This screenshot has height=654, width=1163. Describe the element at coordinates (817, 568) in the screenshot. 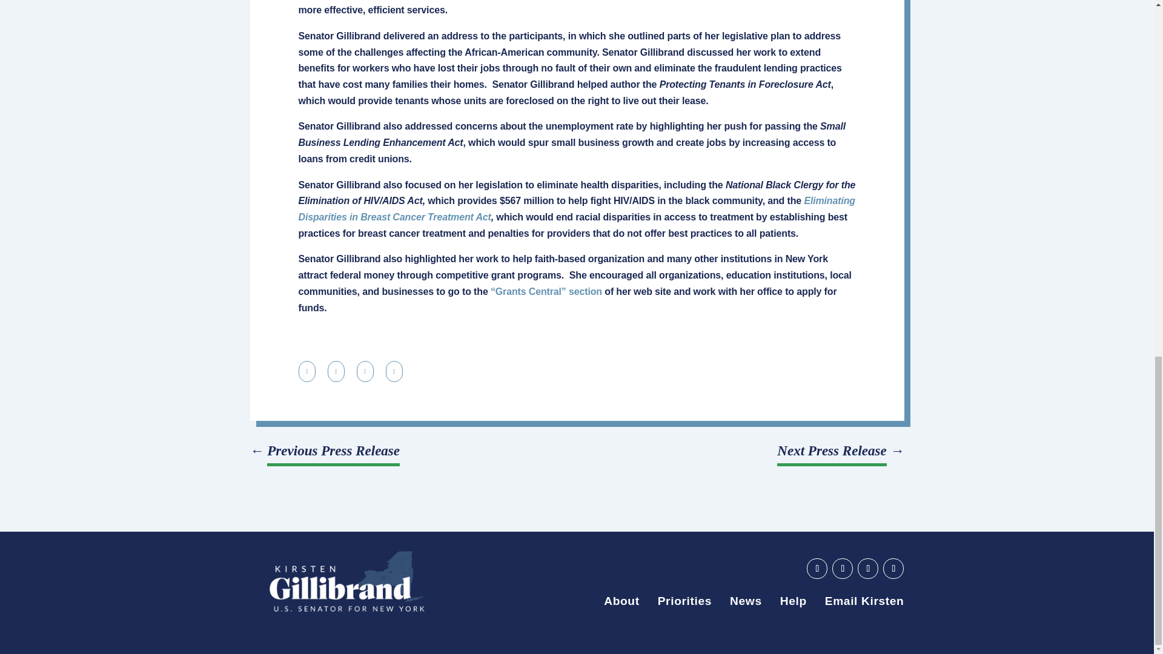

I see `Follow on Youtube` at that location.